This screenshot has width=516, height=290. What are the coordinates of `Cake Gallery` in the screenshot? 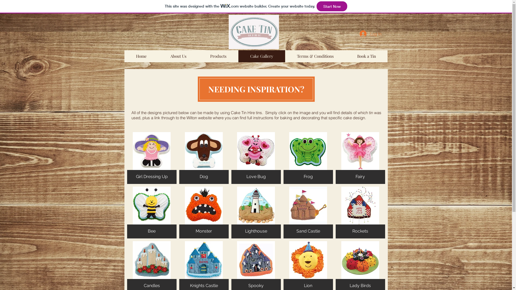 It's located at (261, 56).